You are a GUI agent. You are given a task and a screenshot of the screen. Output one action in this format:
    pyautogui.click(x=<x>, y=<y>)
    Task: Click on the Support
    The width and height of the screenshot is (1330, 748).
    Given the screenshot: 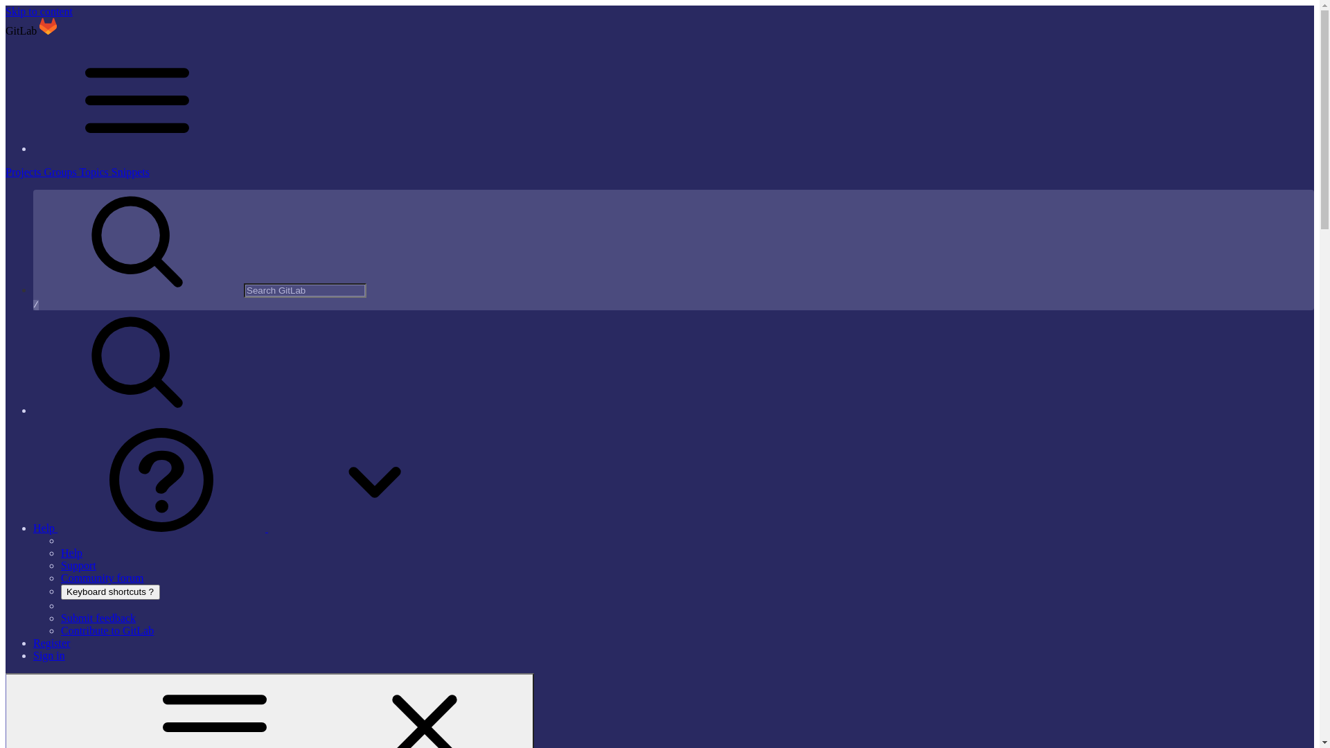 What is the action you would take?
    pyautogui.click(x=79, y=565)
    